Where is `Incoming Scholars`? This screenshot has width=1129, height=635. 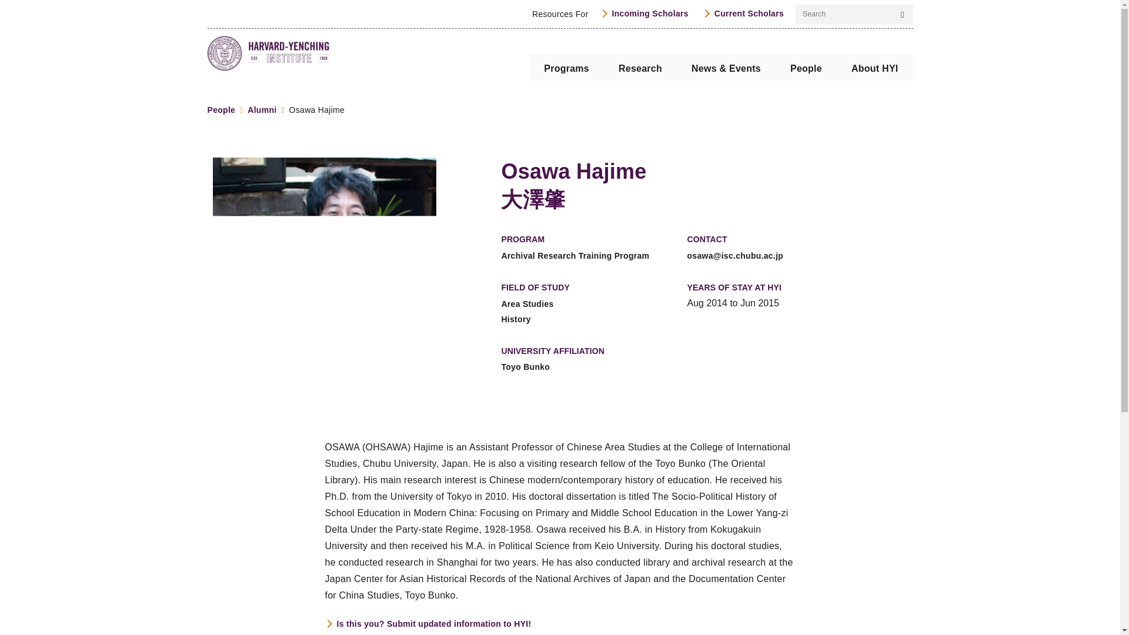
Incoming Scholars is located at coordinates (644, 14).